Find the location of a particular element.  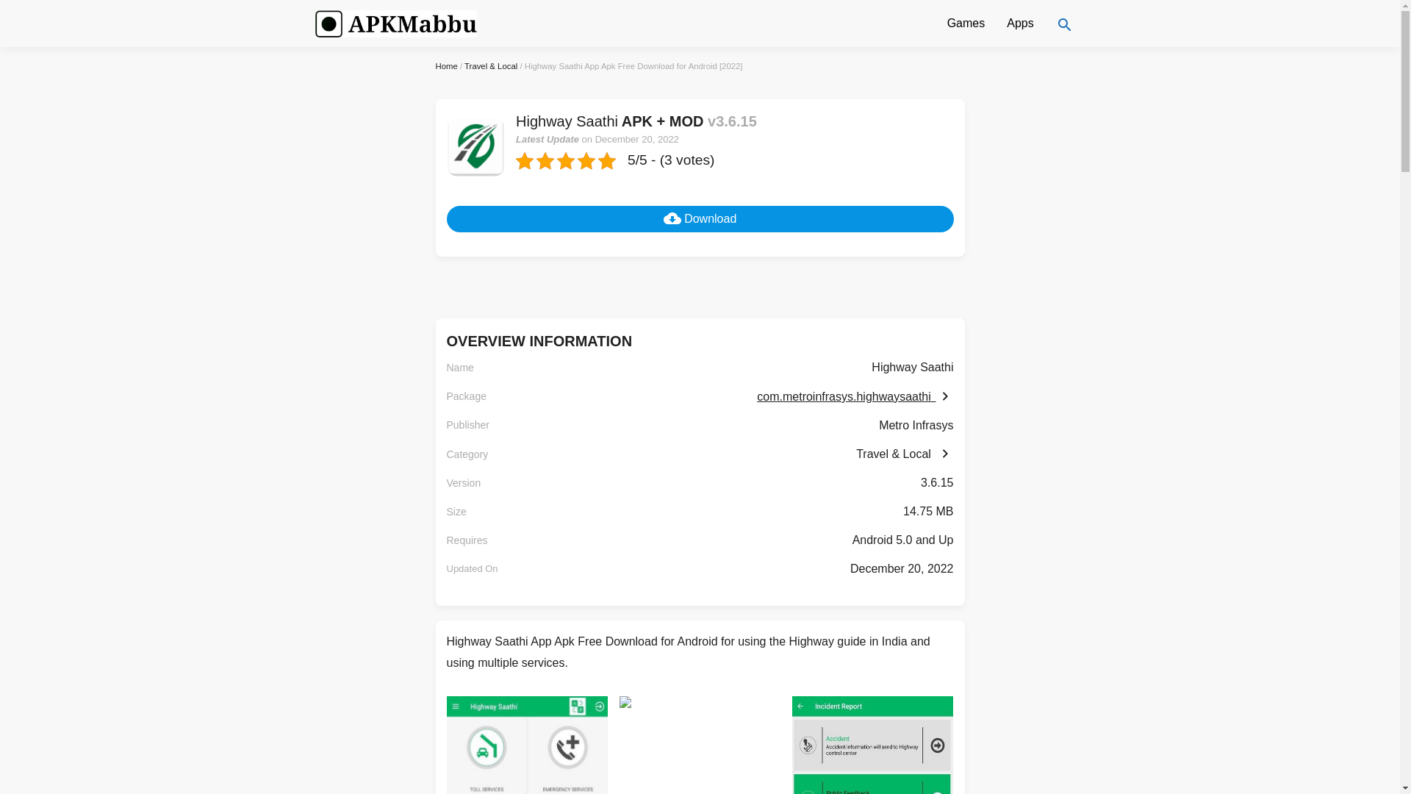

Home is located at coordinates (445, 66).